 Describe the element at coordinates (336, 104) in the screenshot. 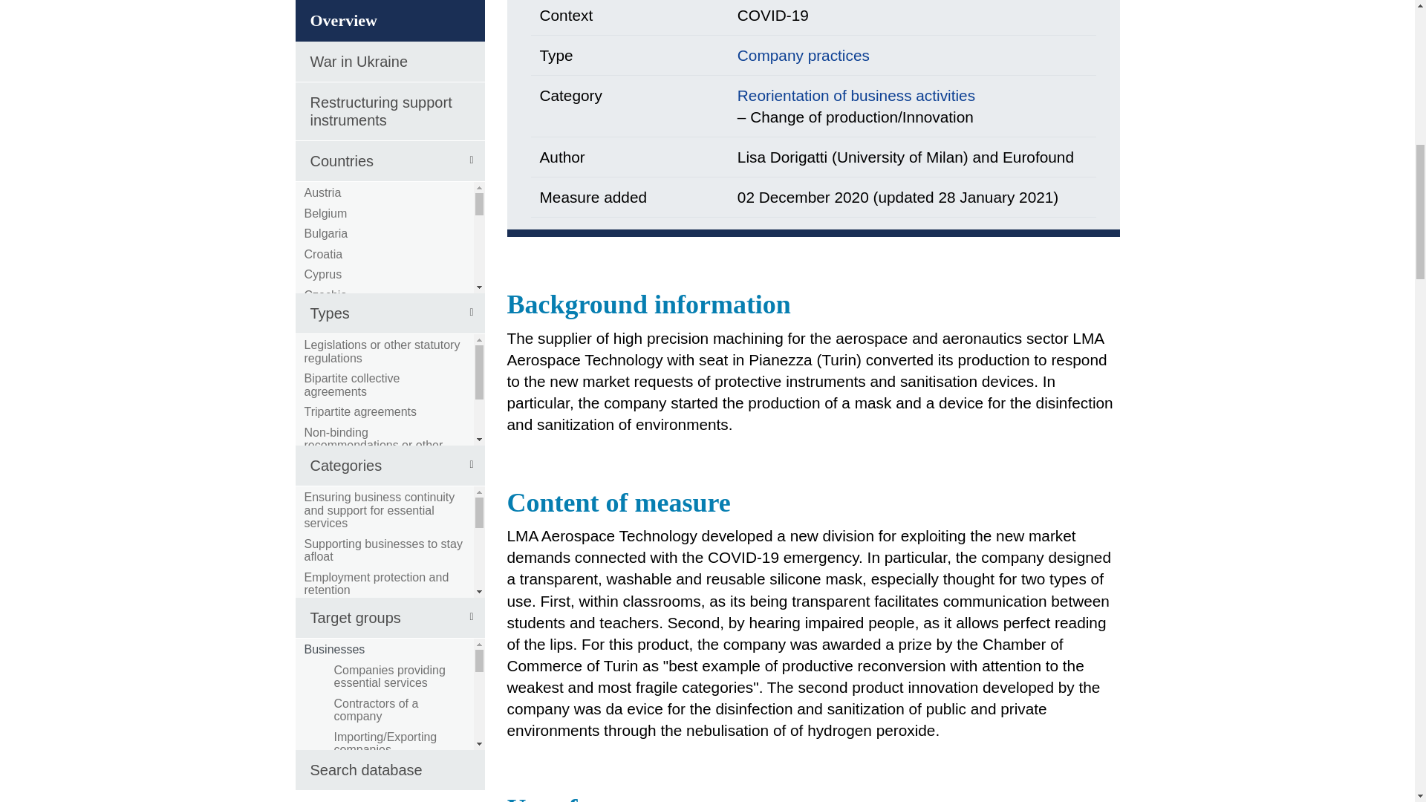

I see `Netherlands` at that location.